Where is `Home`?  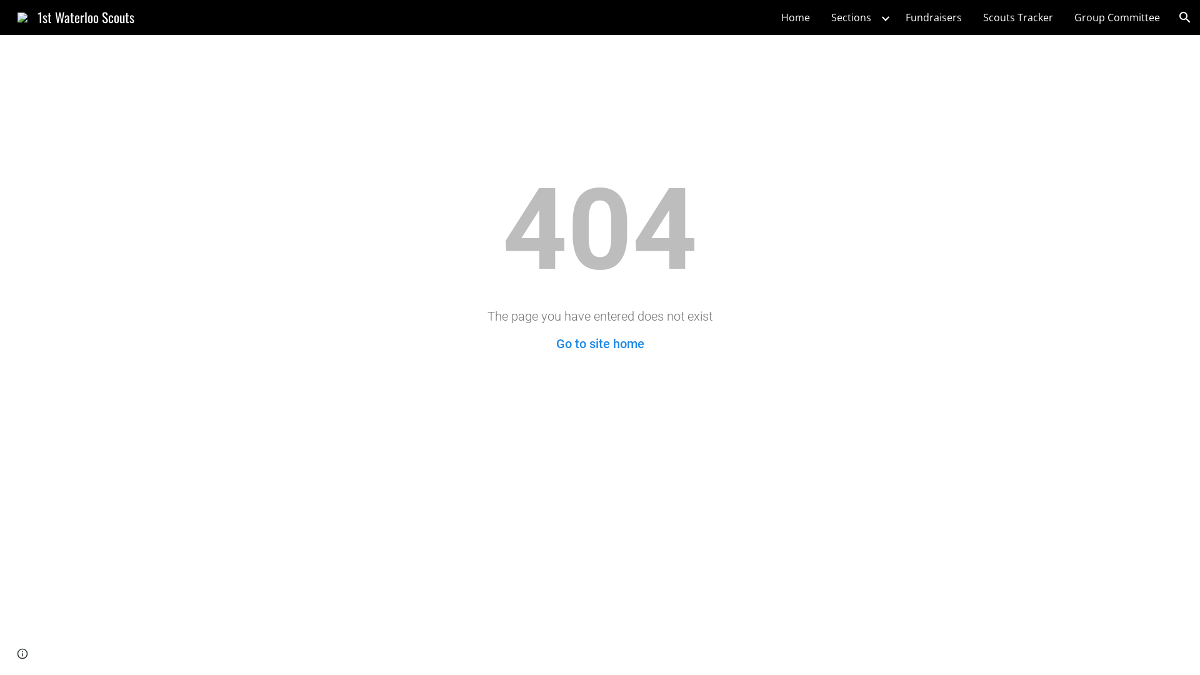
Home is located at coordinates (796, 17).